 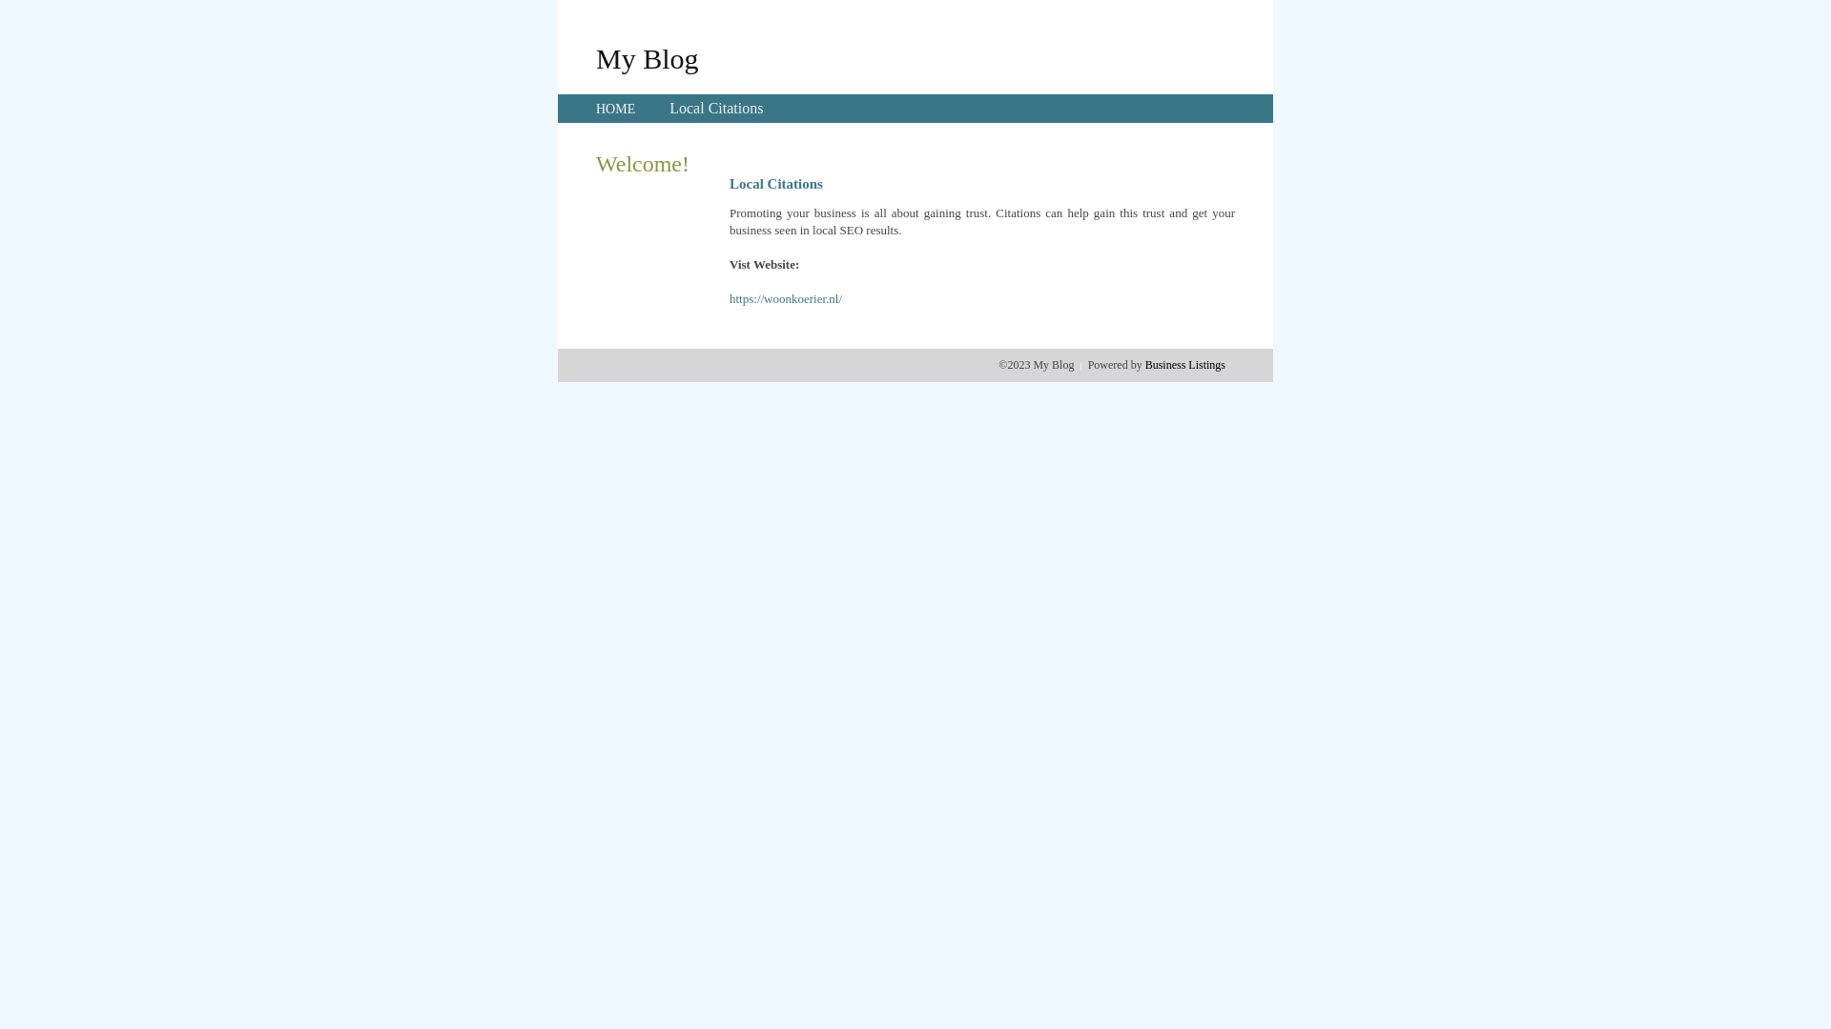 What do you see at coordinates (1185, 365) in the screenshot?
I see `Business Listings` at bounding box center [1185, 365].